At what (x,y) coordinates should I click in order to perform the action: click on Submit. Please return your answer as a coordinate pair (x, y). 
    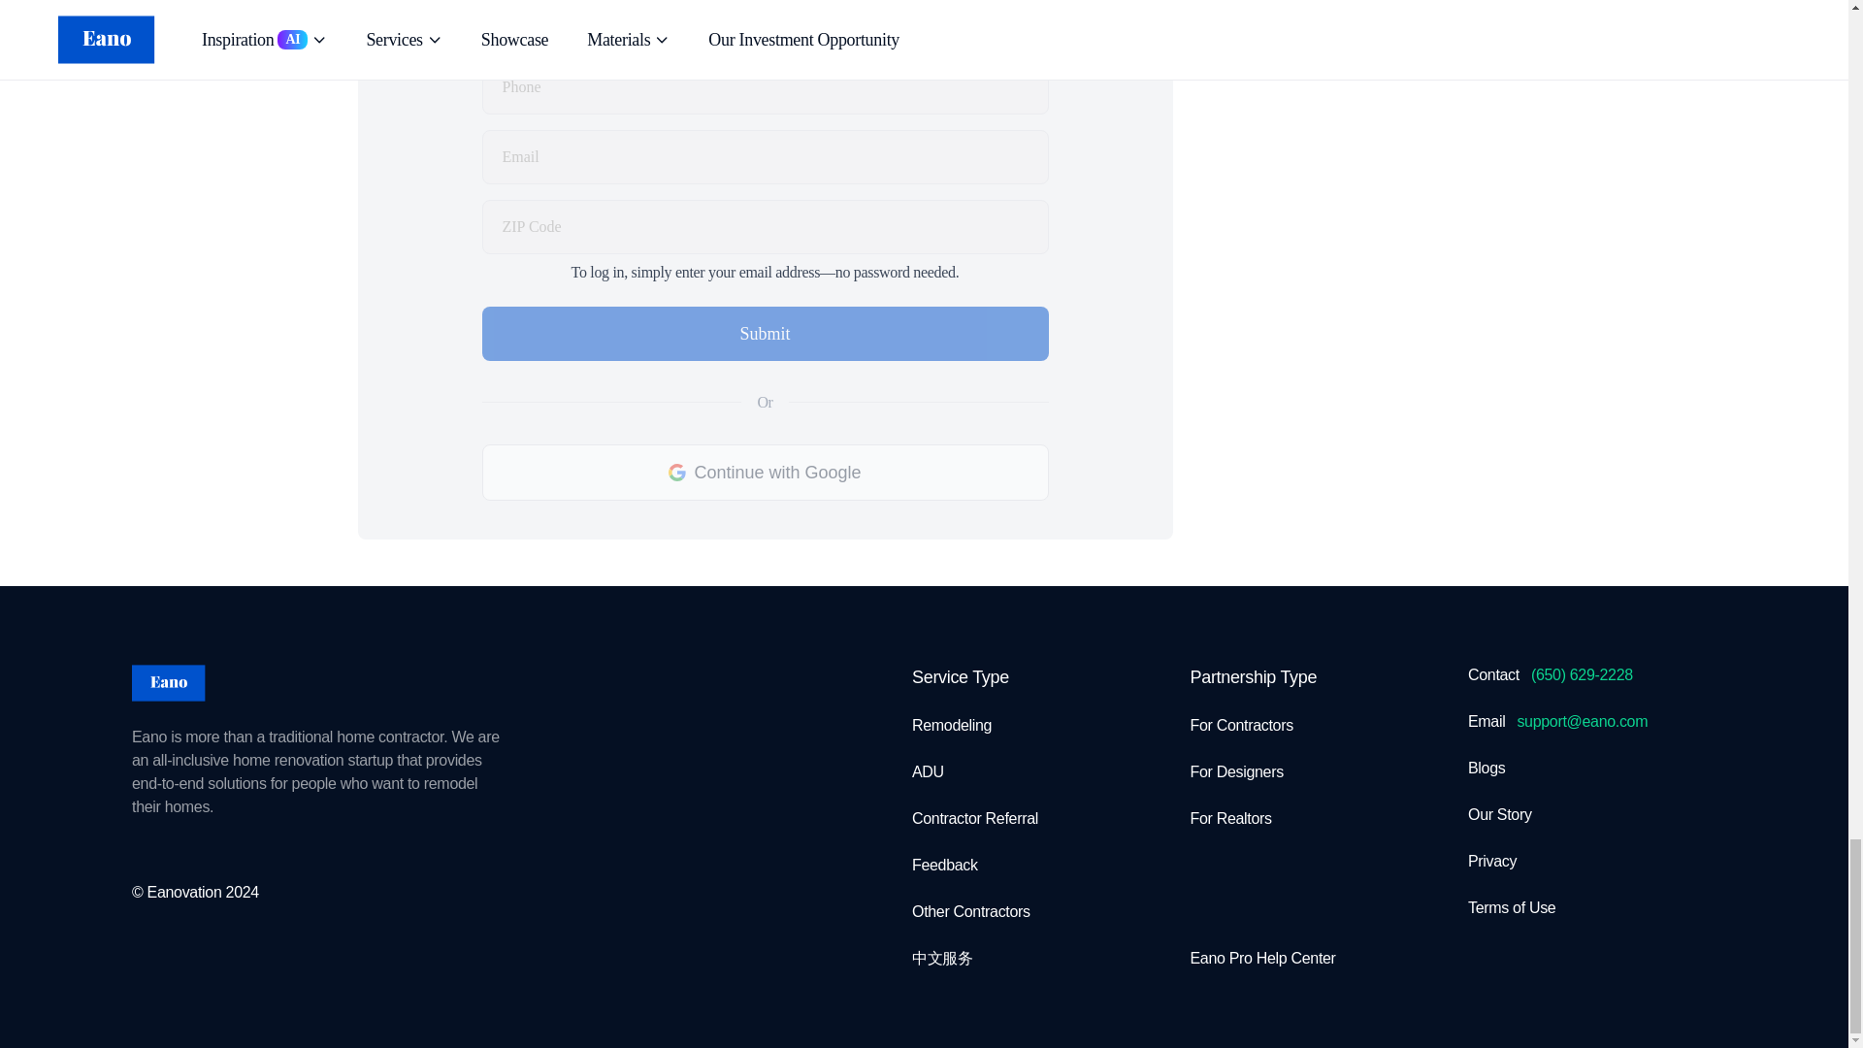
    Looking at the image, I should click on (764, 334).